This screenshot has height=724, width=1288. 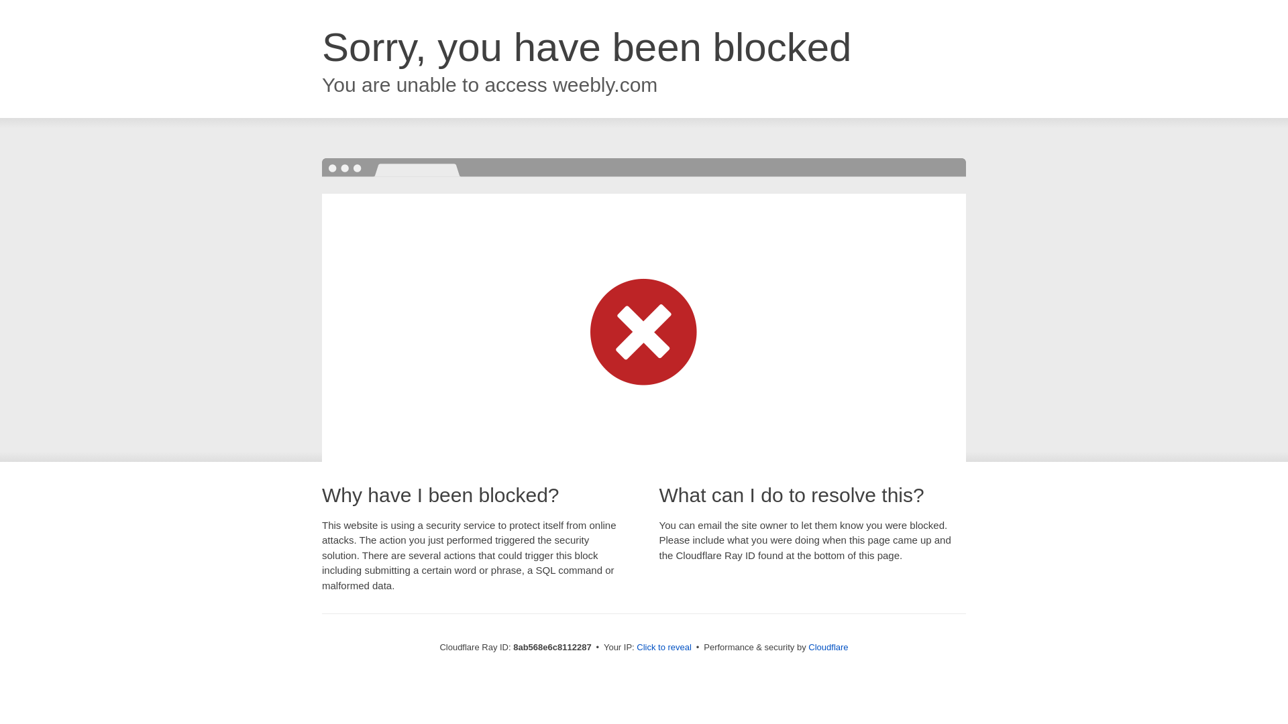 I want to click on Cloudflare, so click(x=828, y=647).